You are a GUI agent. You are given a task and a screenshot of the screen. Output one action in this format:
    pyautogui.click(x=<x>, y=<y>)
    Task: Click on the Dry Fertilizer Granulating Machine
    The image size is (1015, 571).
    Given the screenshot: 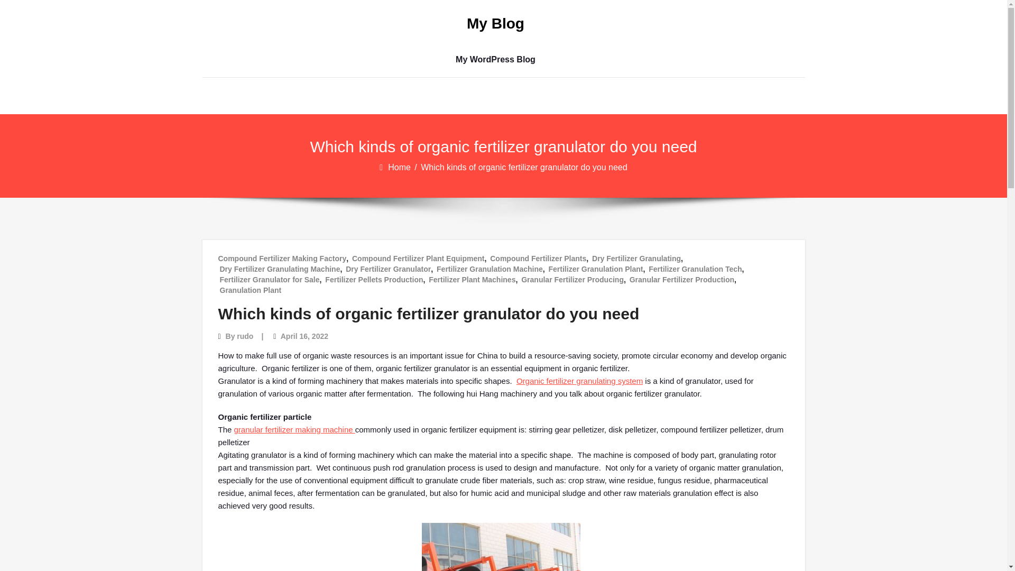 What is the action you would take?
    pyautogui.click(x=280, y=269)
    